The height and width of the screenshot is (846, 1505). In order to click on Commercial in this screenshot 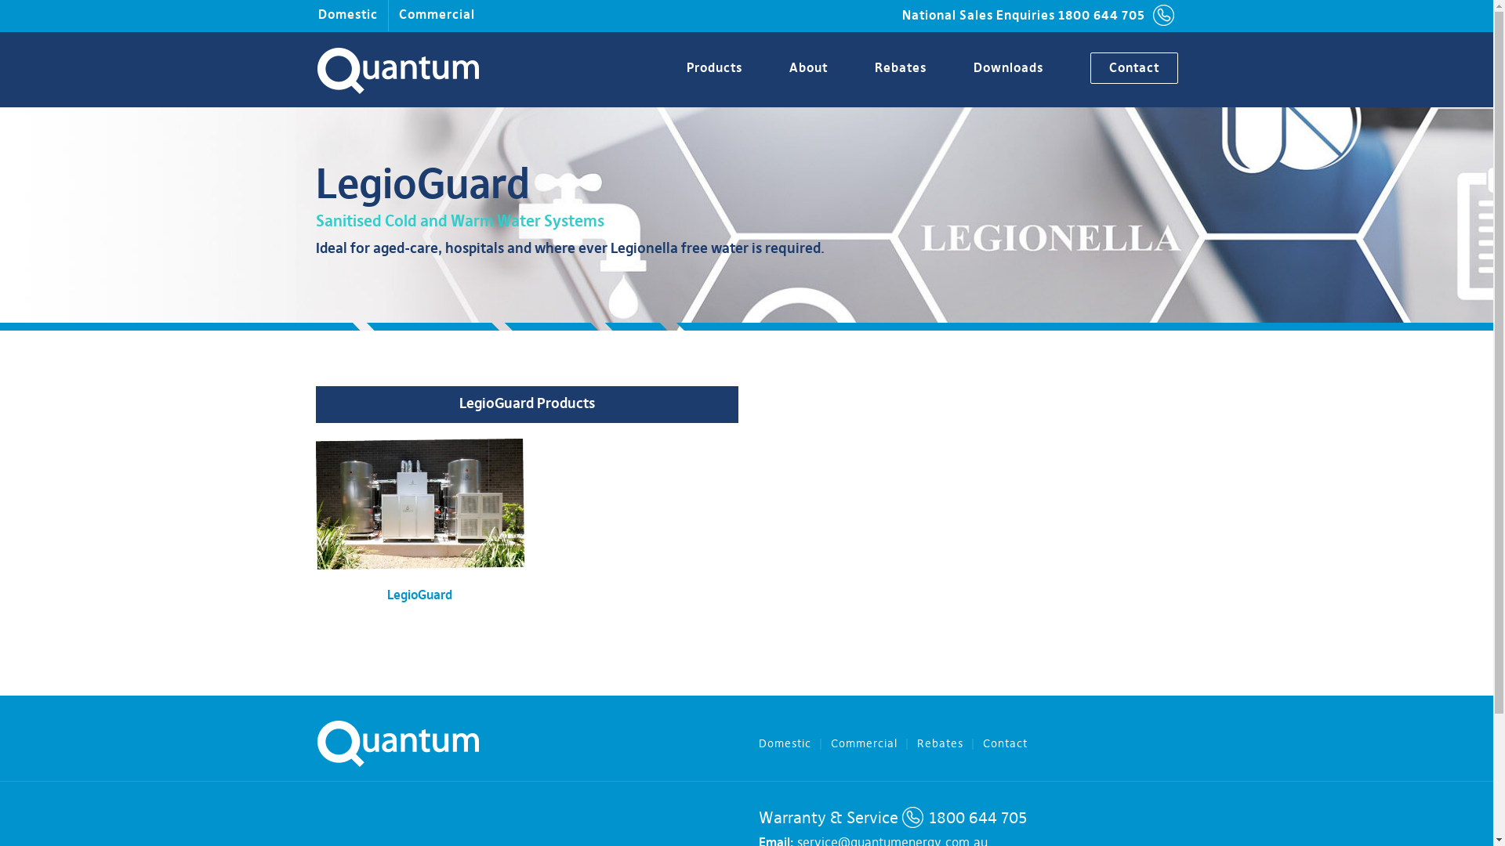, I will do `click(874, 744)`.